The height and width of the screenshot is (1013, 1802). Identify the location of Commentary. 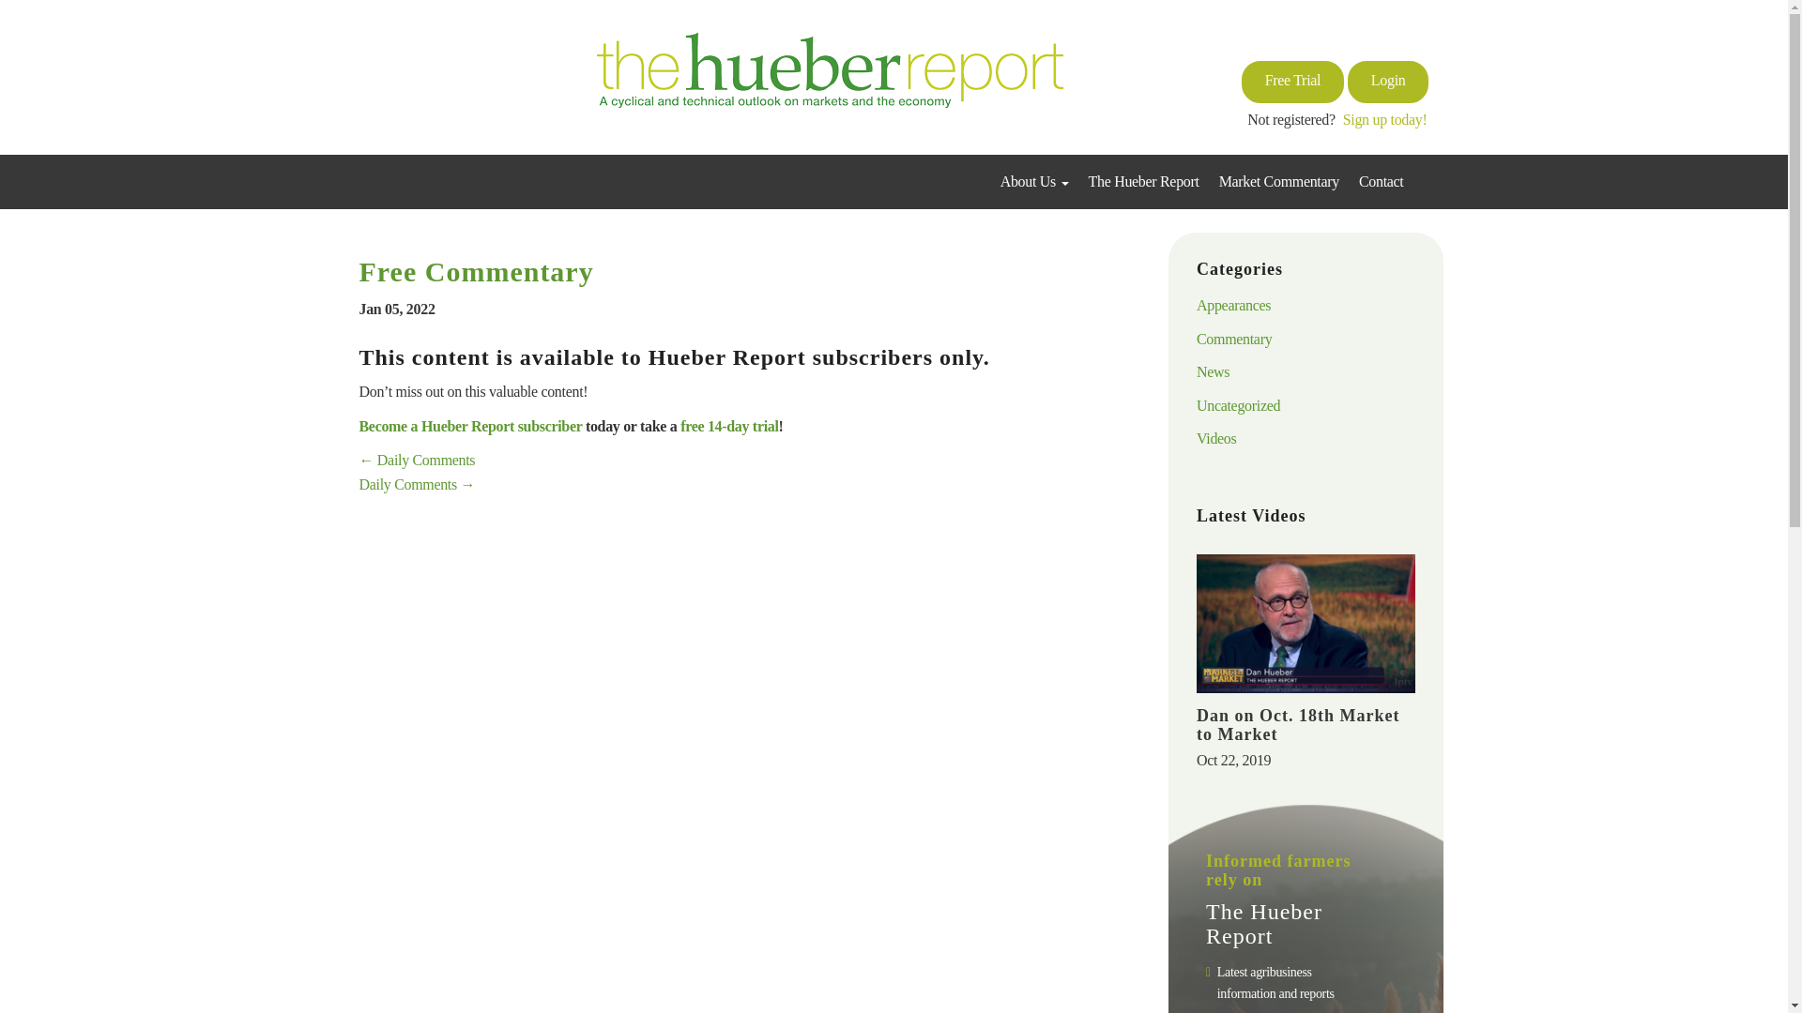
(1233, 340).